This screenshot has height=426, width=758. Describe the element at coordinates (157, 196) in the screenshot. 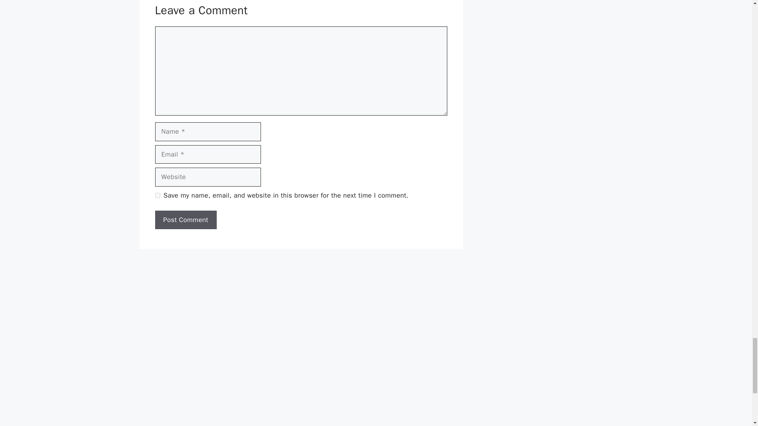

I see `yes` at that location.